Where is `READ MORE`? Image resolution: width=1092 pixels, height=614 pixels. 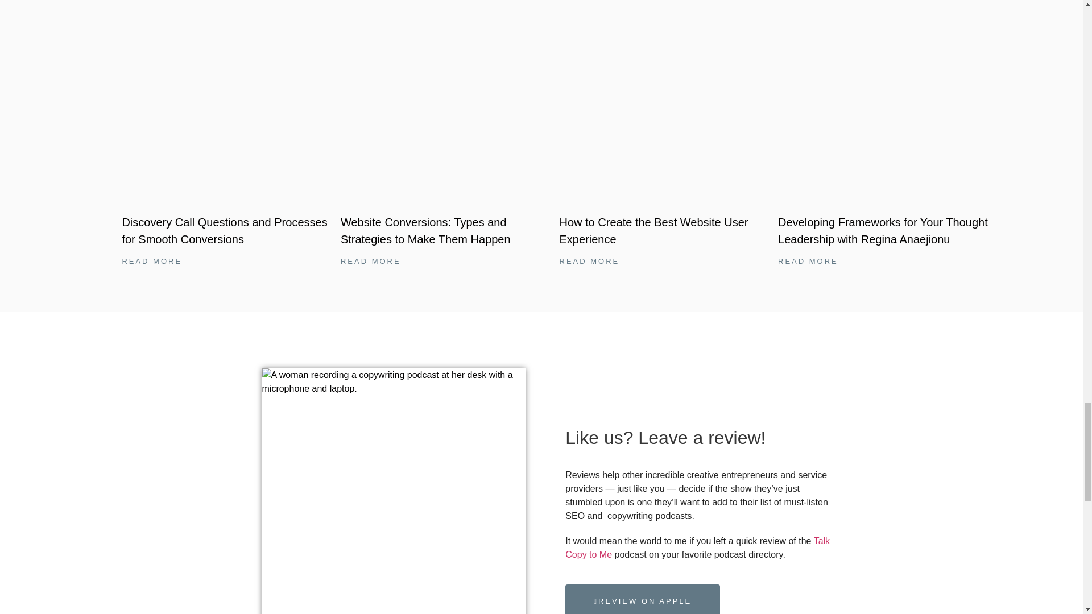
READ MORE is located at coordinates (808, 261).